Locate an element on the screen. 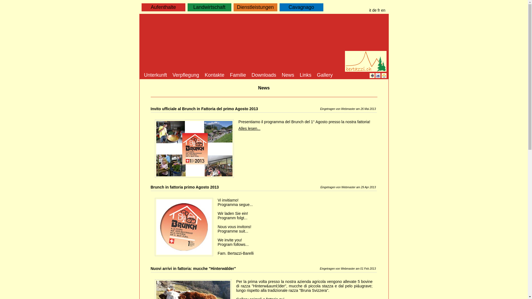 The height and width of the screenshot is (299, 532). Startseite is located at coordinates (384, 76).